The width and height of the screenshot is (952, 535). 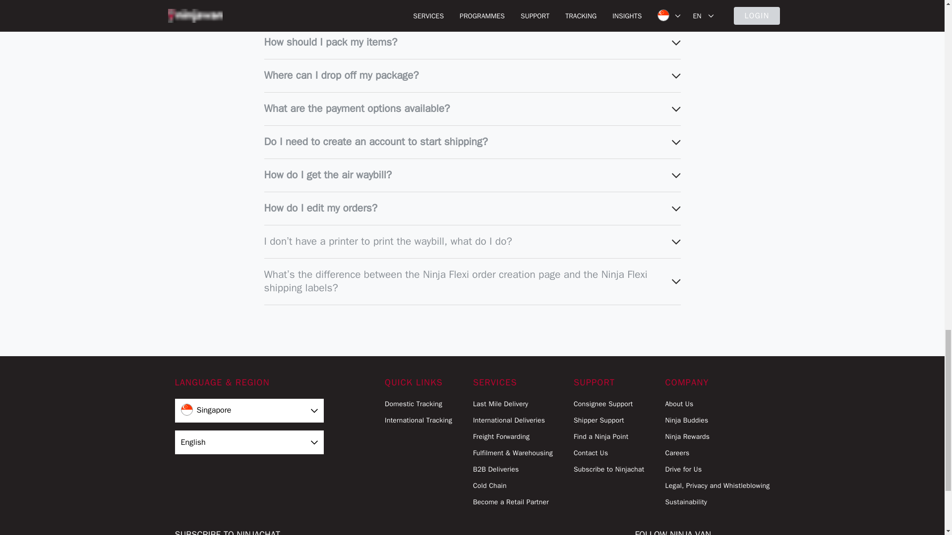 I want to click on International Tracking, so click(x=418, y=420).